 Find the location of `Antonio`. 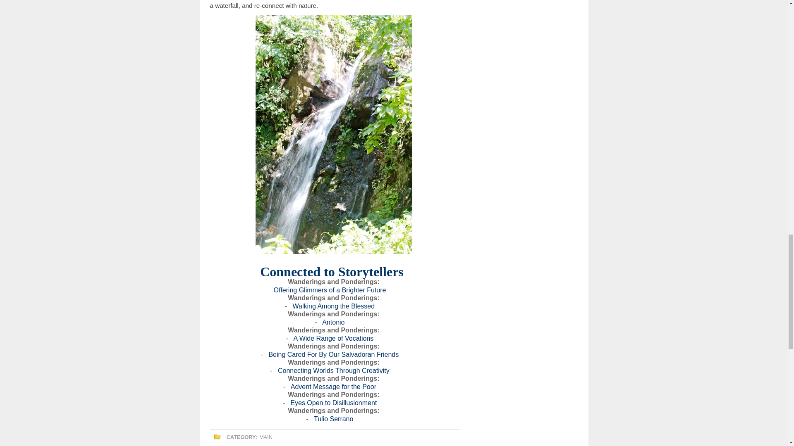

Antonio is located at coordinates (333, 322).